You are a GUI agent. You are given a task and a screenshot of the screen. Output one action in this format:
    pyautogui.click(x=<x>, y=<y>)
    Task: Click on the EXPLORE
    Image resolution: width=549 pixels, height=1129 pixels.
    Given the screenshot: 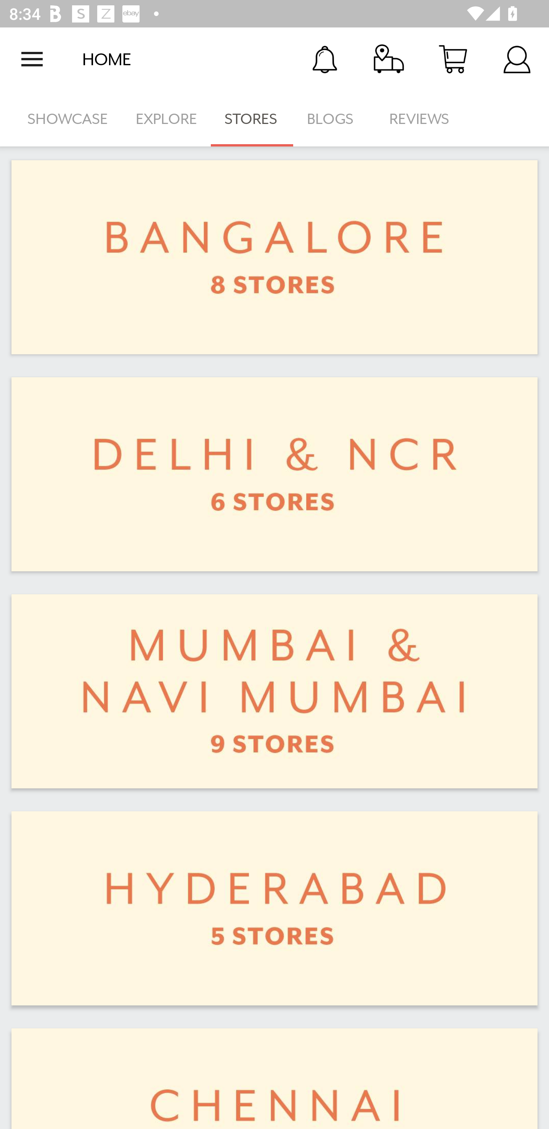 What is the action you would take?
    pyautogui.click(x=166, y=119)
    